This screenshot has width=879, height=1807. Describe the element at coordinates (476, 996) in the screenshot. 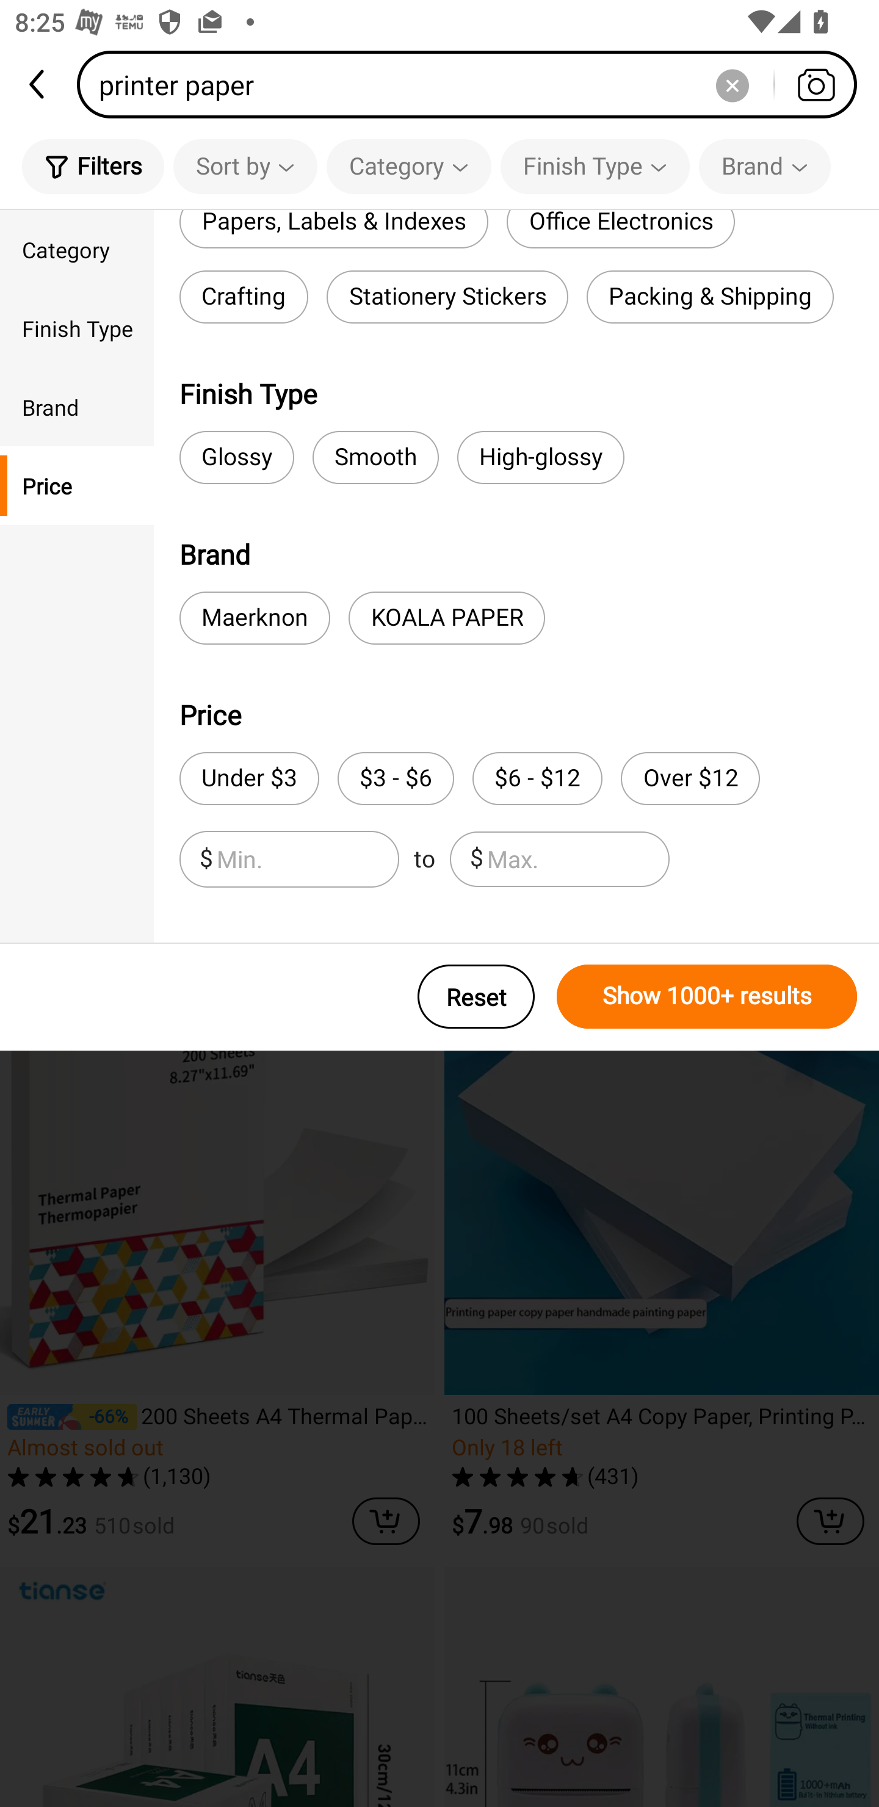

I see `Reset` at that location.